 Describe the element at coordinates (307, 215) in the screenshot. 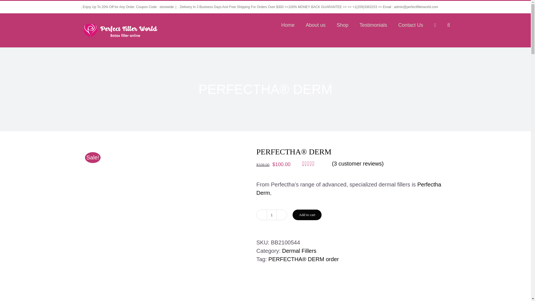

I see `Add to cart` at that location.